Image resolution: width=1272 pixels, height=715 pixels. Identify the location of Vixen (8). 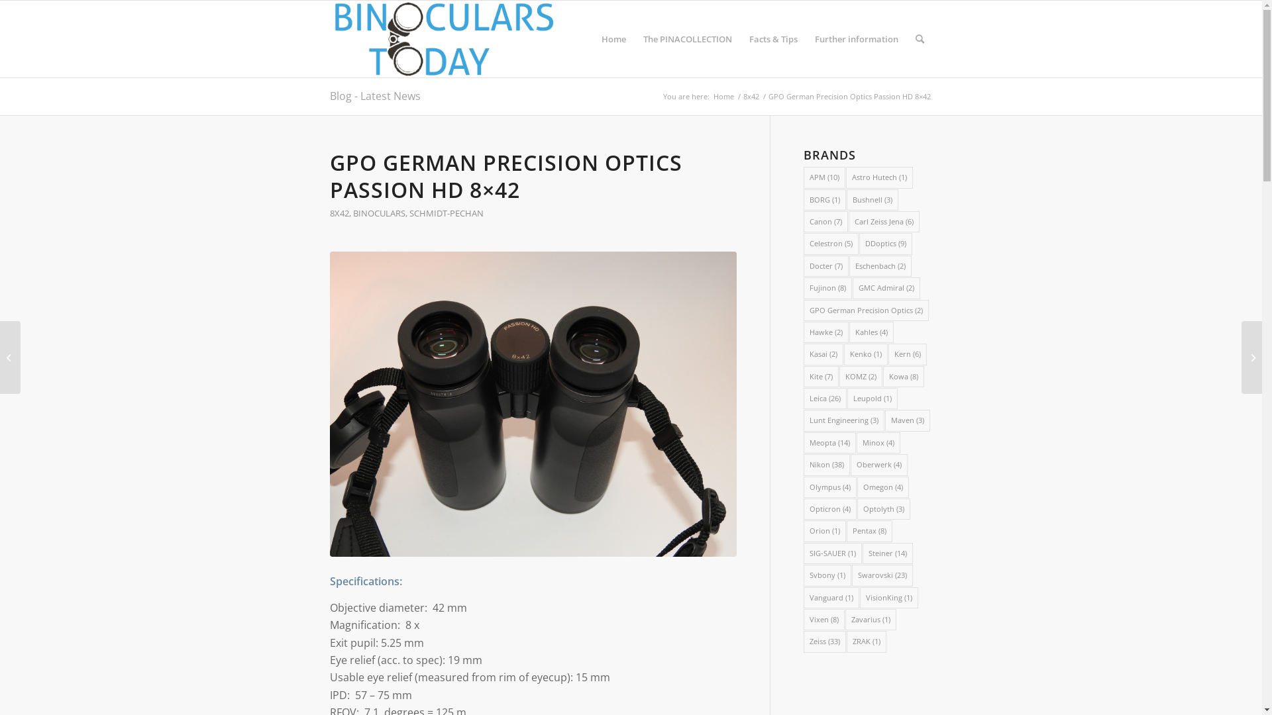
(824, 620).